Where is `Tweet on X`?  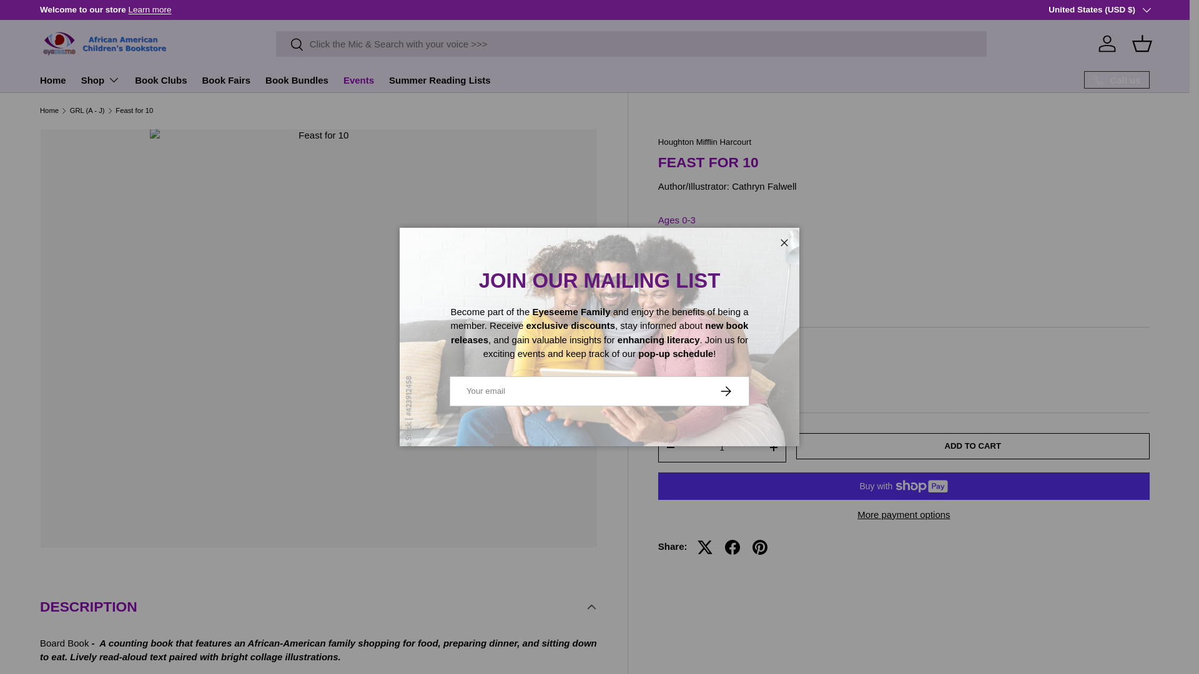
Tweet on X is located at coordinates (704, 547).